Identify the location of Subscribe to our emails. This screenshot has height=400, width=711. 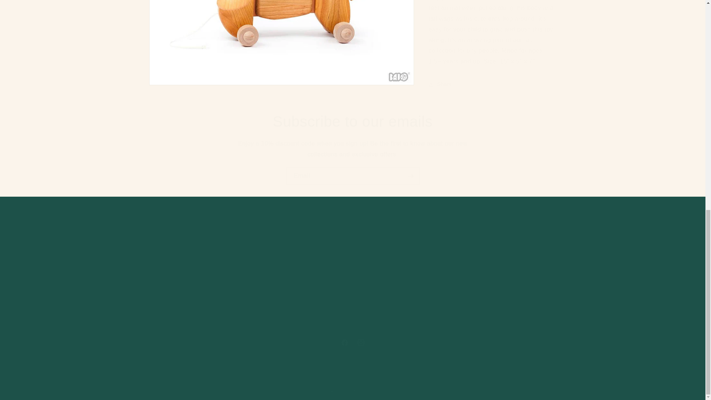
(353, 121).